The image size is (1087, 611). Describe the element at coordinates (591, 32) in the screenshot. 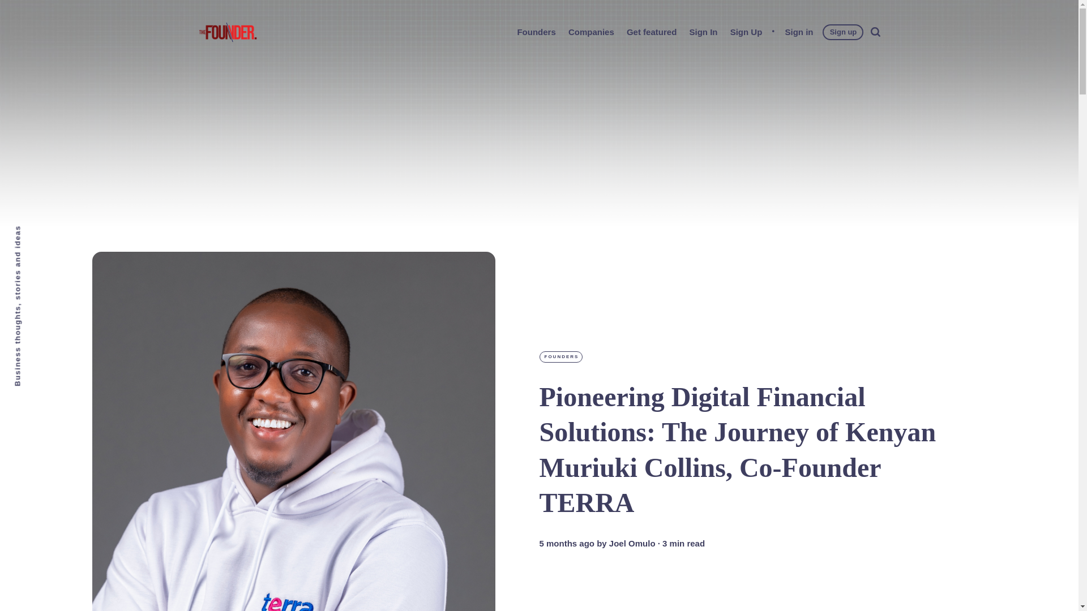

I see `Companies` at that location.